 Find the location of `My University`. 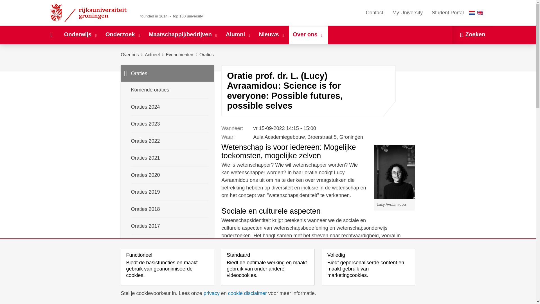

My University is located at coordinates (407, 13).